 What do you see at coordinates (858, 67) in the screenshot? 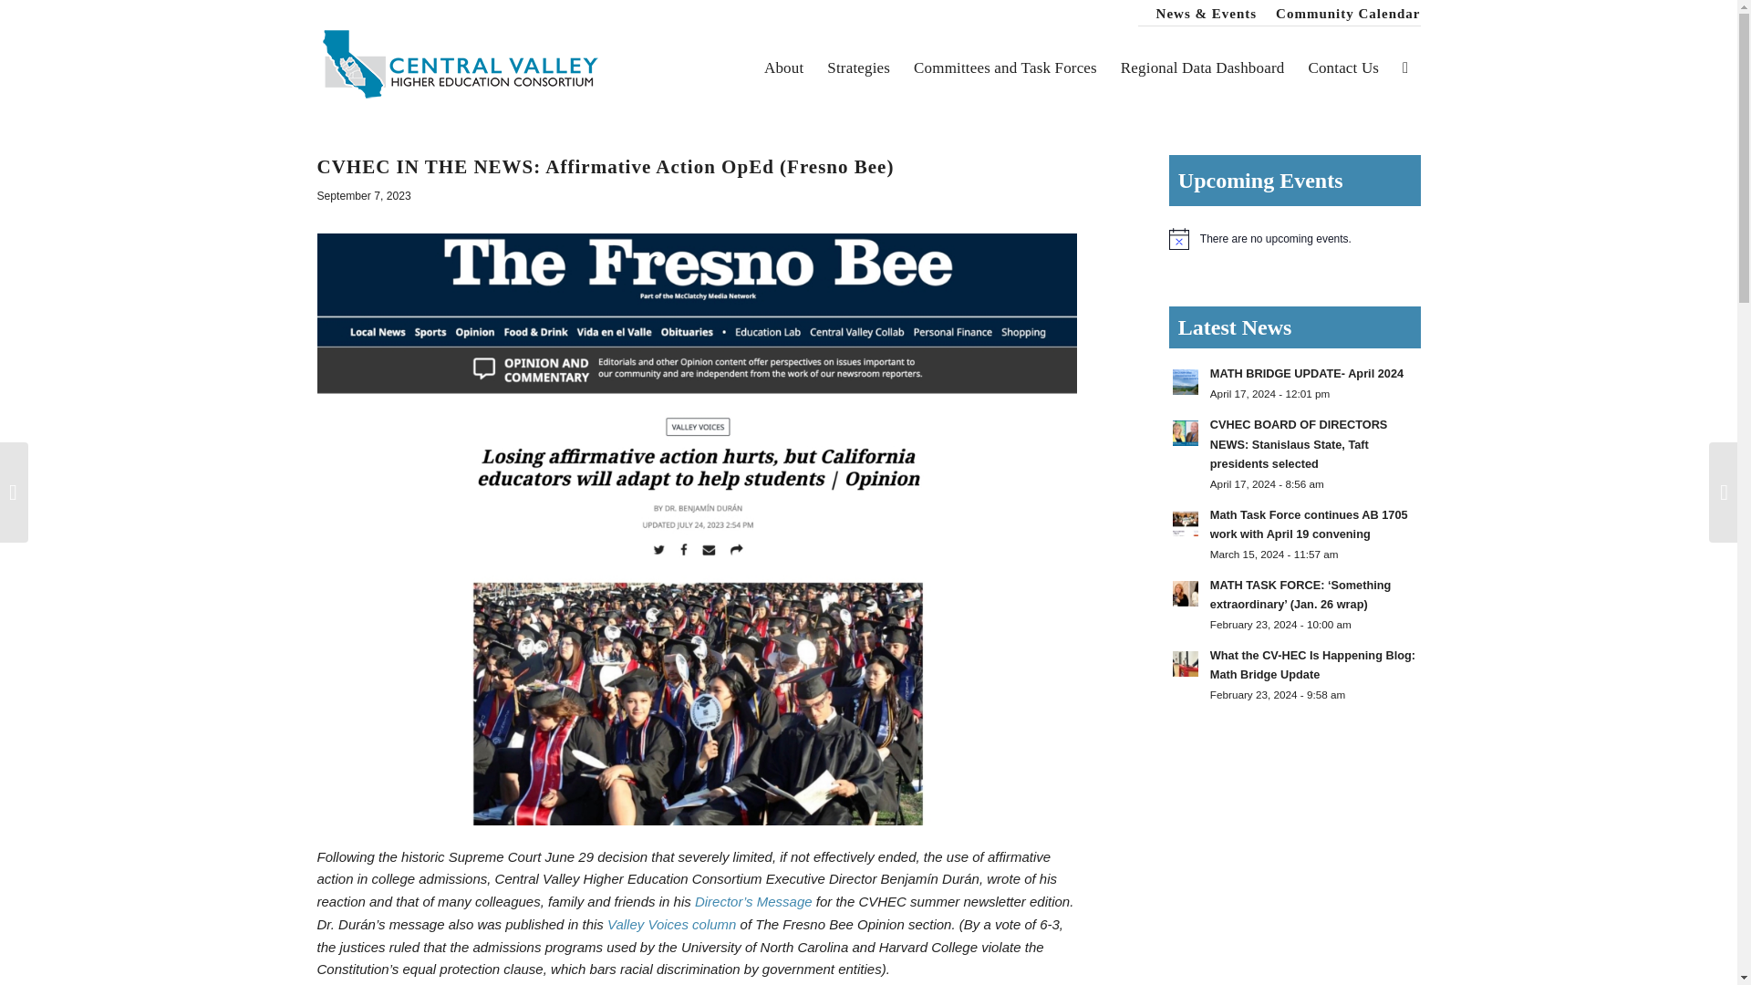
I see `Strategies` at bounding box center [858, 67].